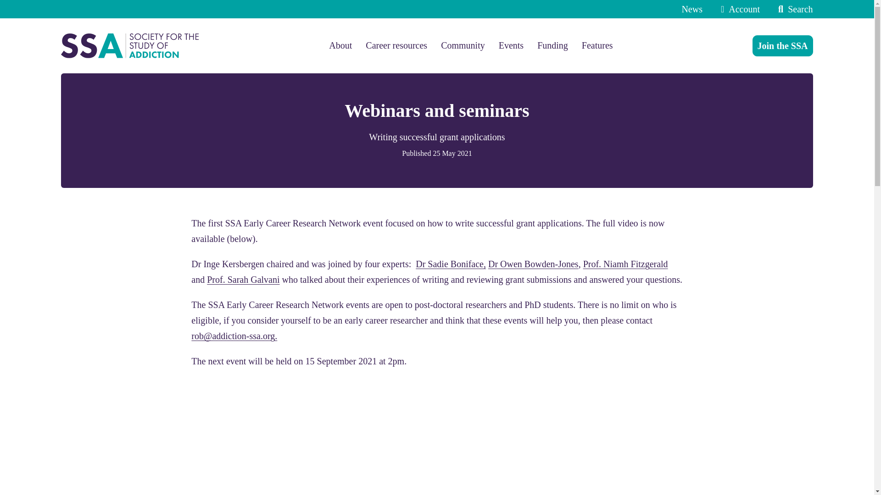 The height and width of the screenshot is (495, 881). I want to click on About, so click(340, 45).